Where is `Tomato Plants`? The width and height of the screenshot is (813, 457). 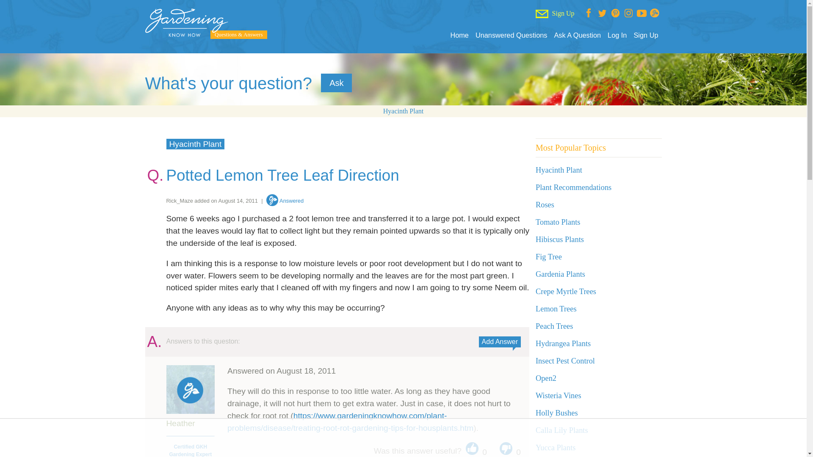
Tomato Plants is located at coordinates (558, 222).